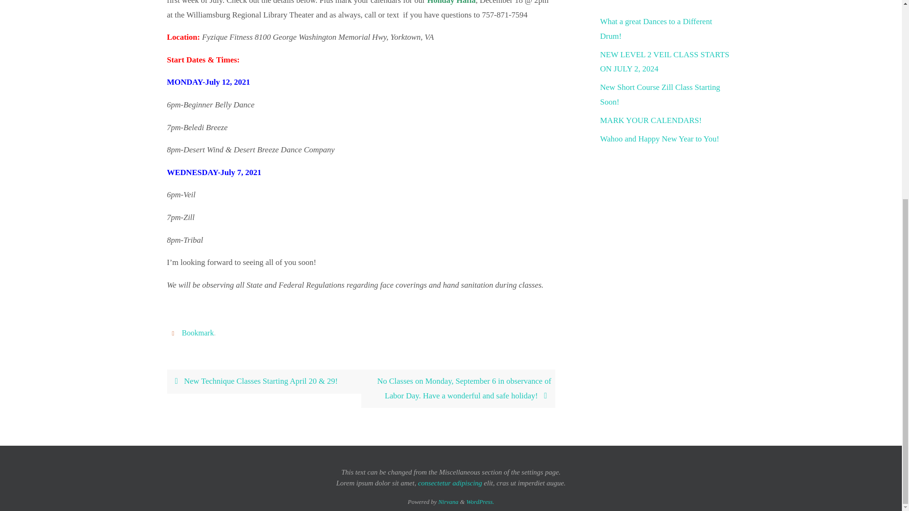  What do you see at coordinates (656, 29) in the screenshot?
I see `What a great Dances to a Different Drum!` at bounding box center [656, 29].